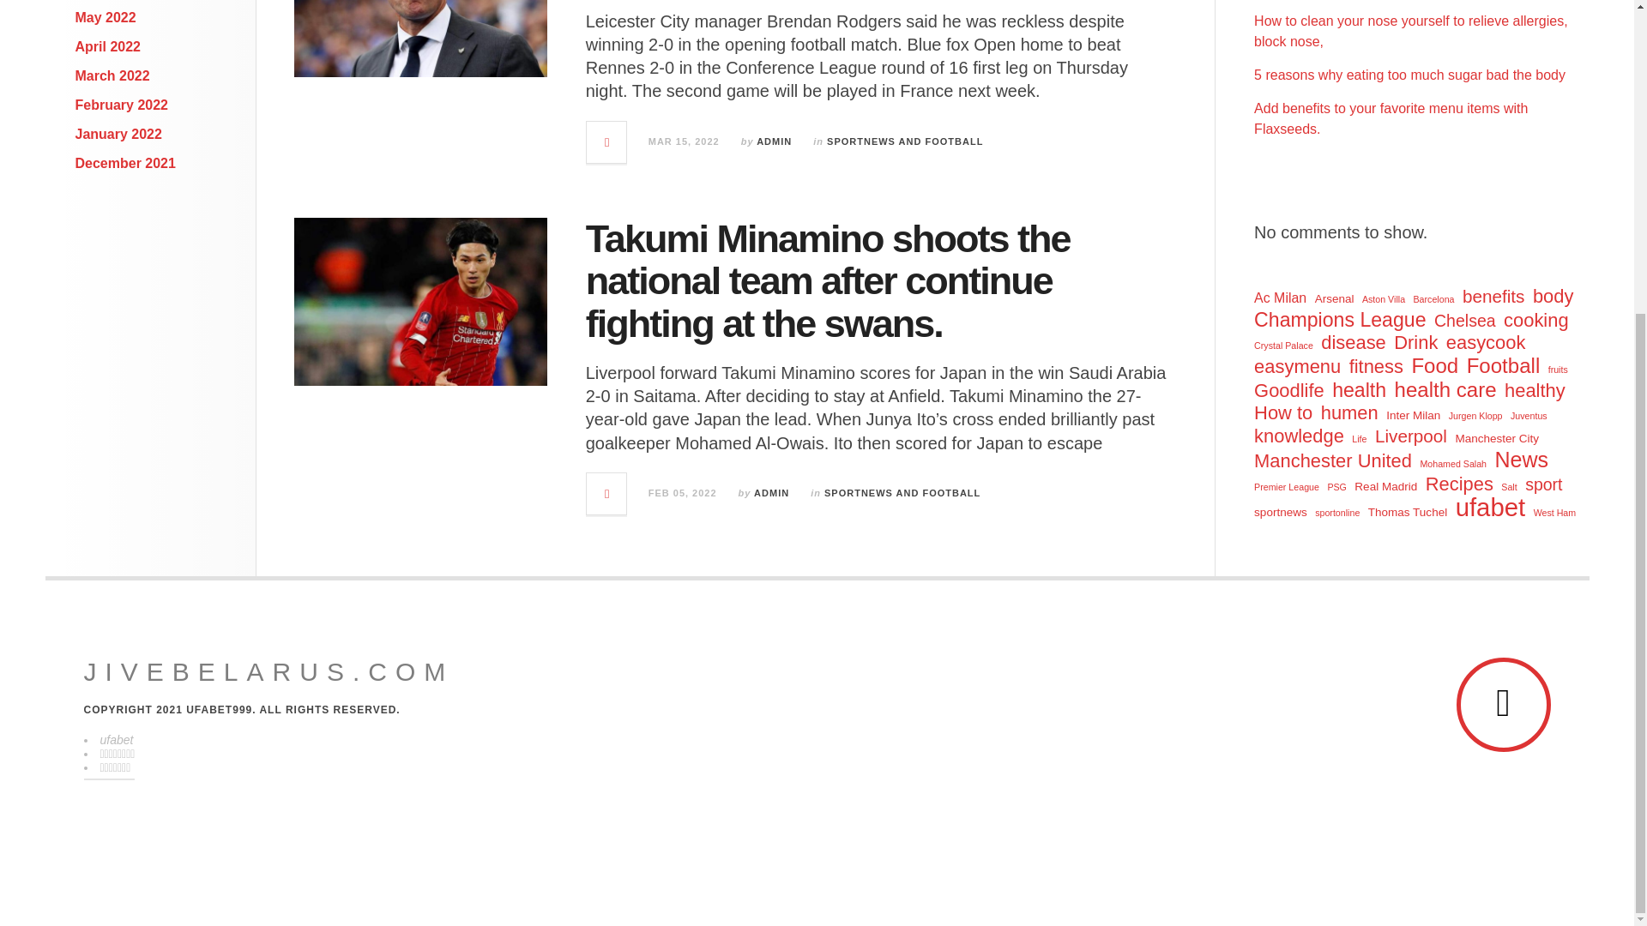 The image size is (1647, 926). I want to click on SPORTNEWS AND FOOTBALL, so click(902, 493).